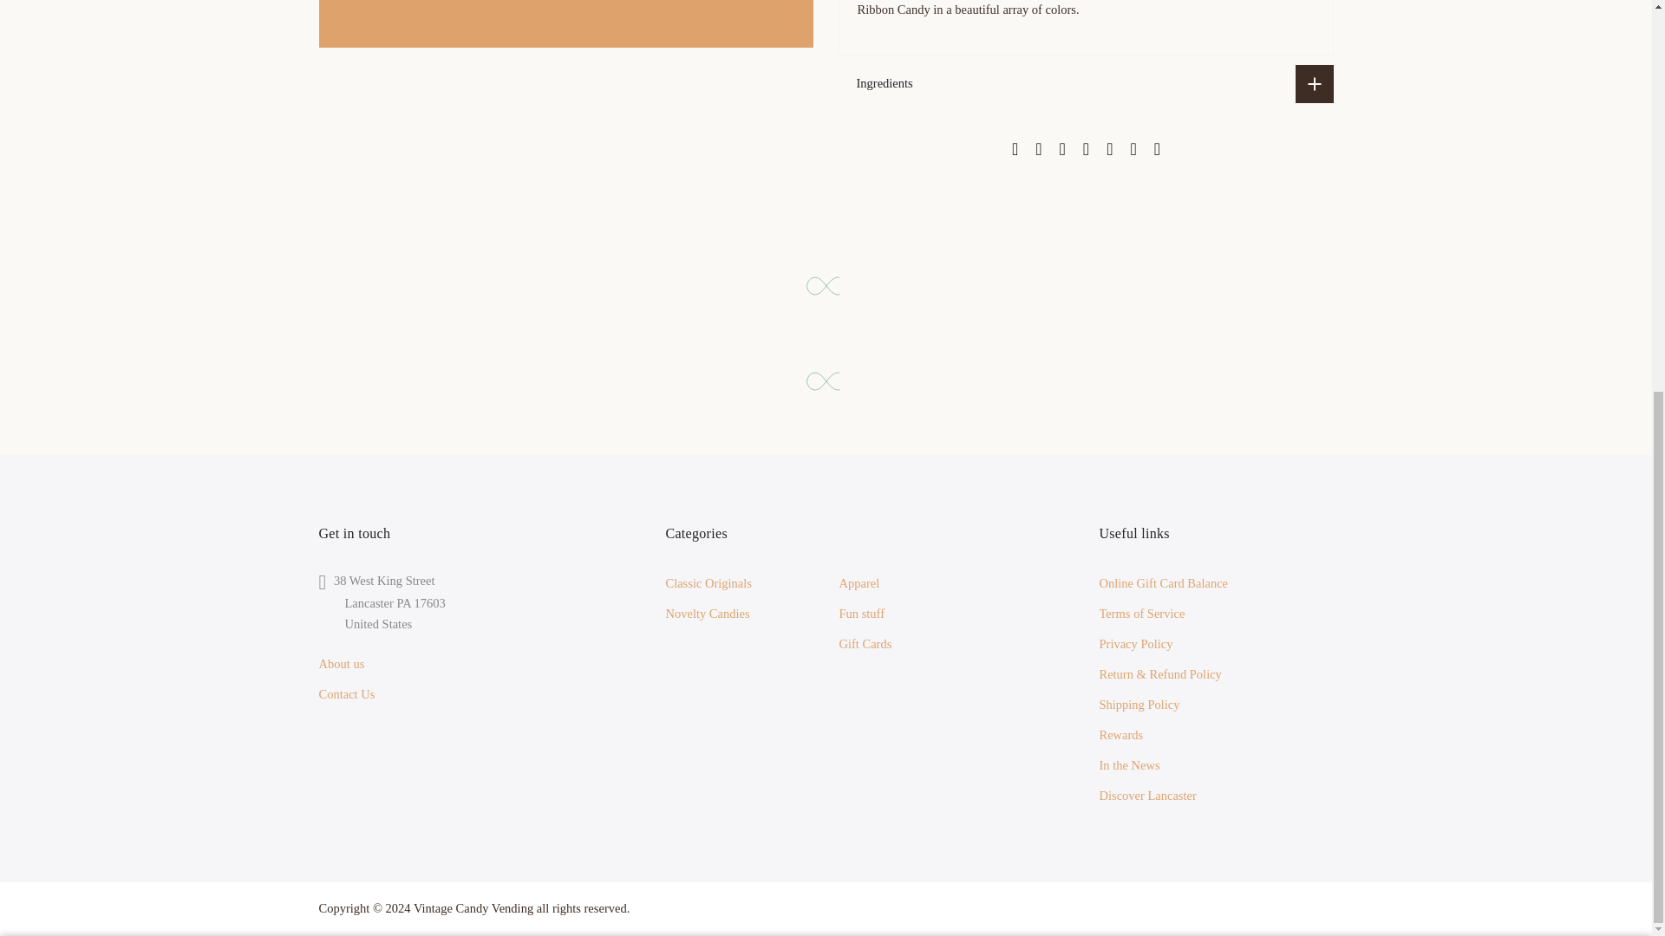  What do you see at coordinates (1086, 83) in the screenshot?
I see `Ingredients` at bounding box center [1086, 83].